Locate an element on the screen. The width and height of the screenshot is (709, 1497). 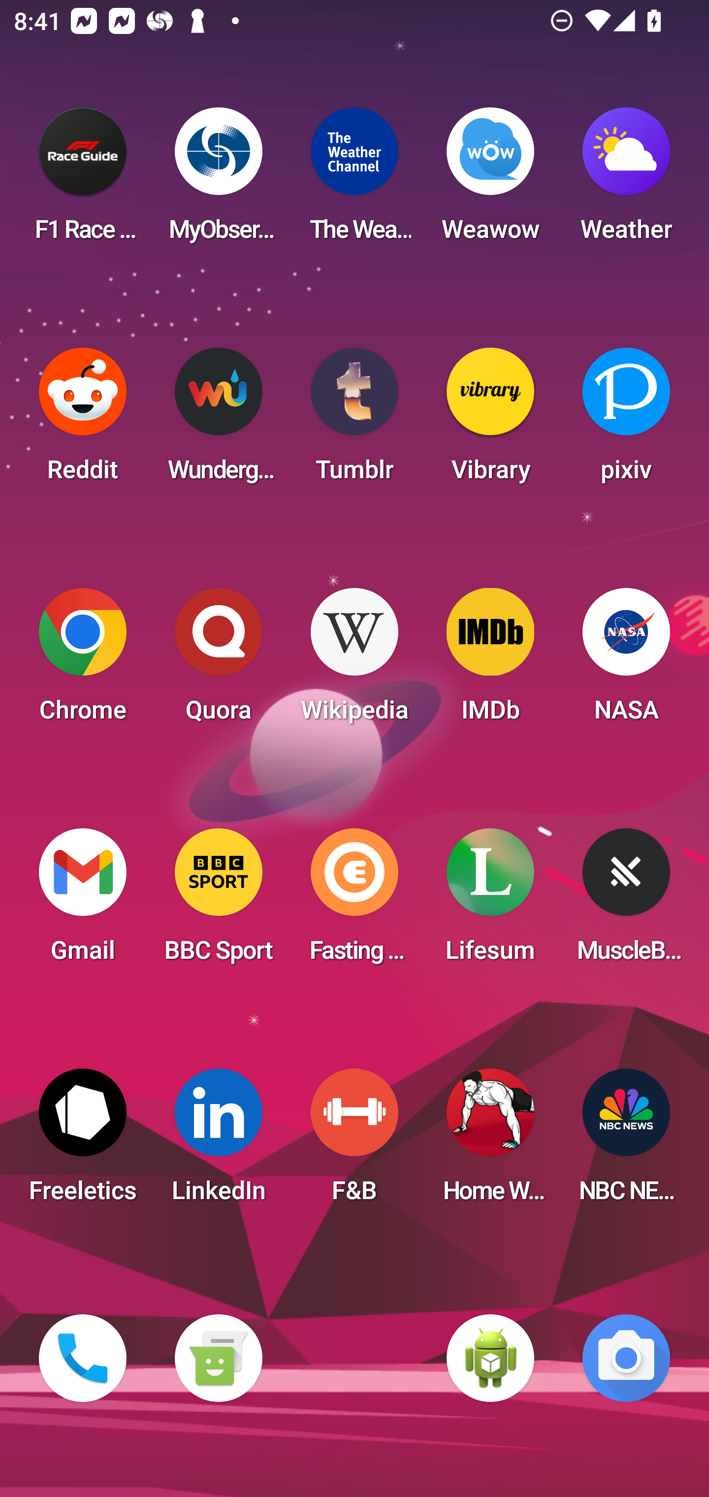
MyObservatory is located at coordinates (218, 180).